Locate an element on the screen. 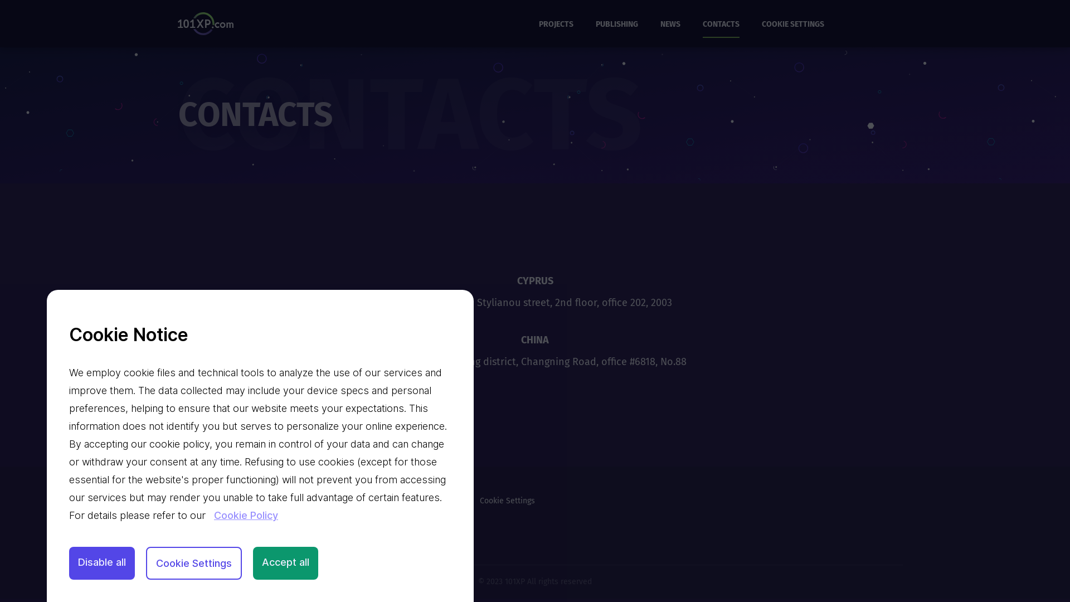  NEWS is located at coordinates (670, 28).